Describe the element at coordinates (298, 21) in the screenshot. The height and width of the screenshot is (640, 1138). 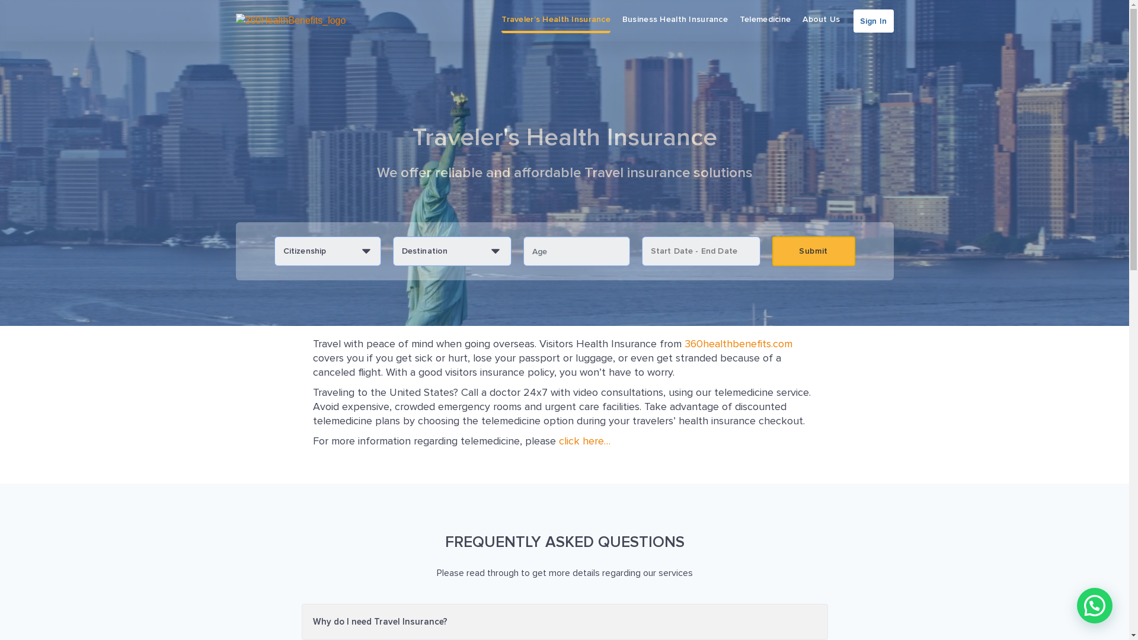
I see `360HealthBenefits_logo` at that location.